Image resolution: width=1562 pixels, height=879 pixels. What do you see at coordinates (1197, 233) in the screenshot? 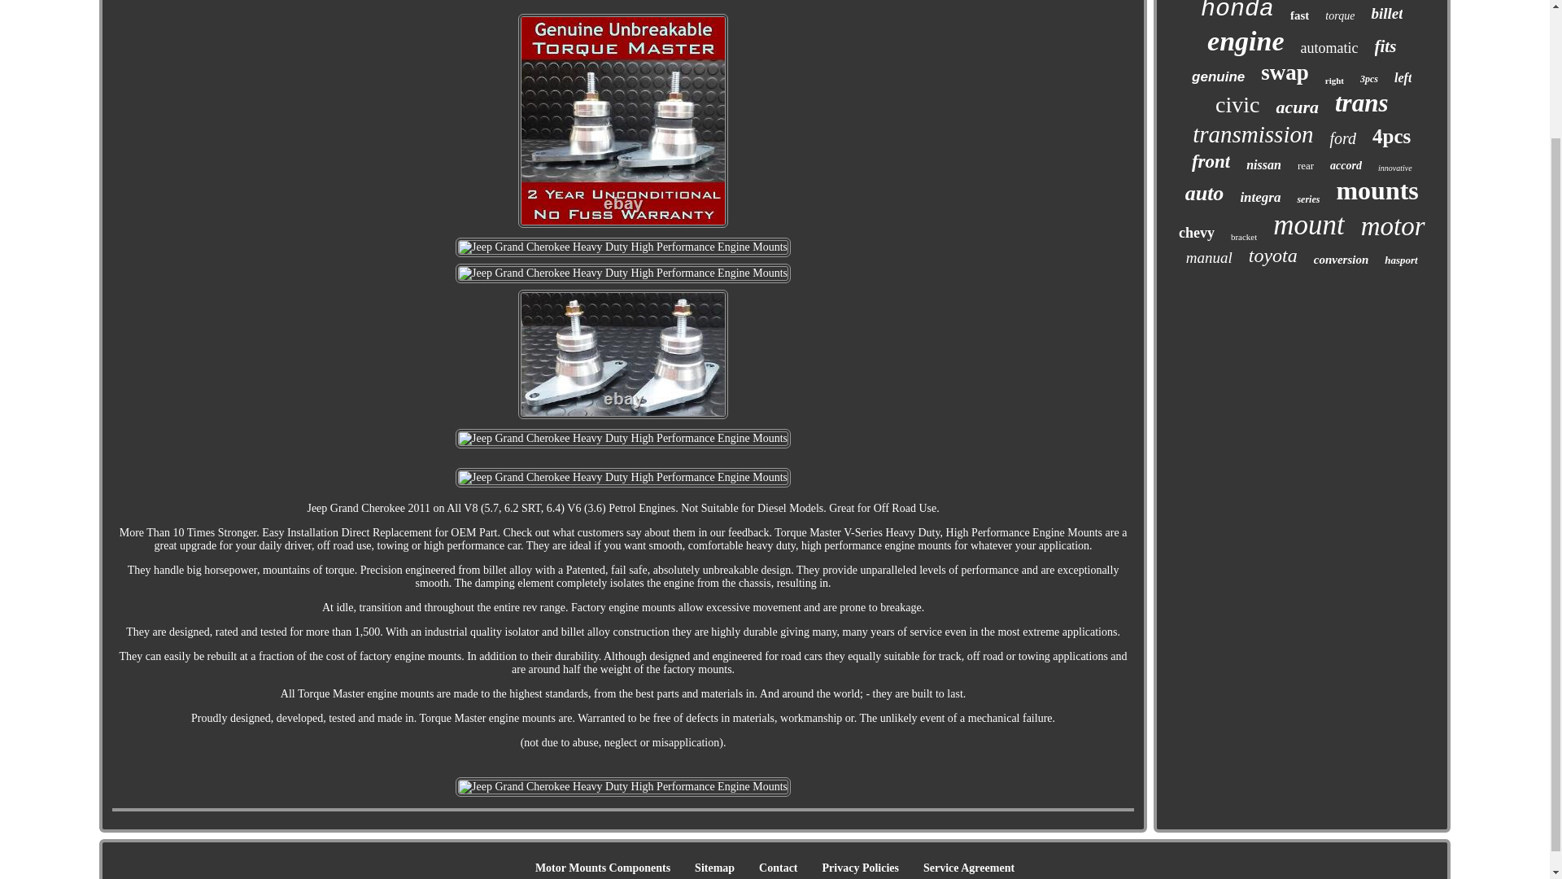
I see `chevy` at bounding box center [1197, 233].